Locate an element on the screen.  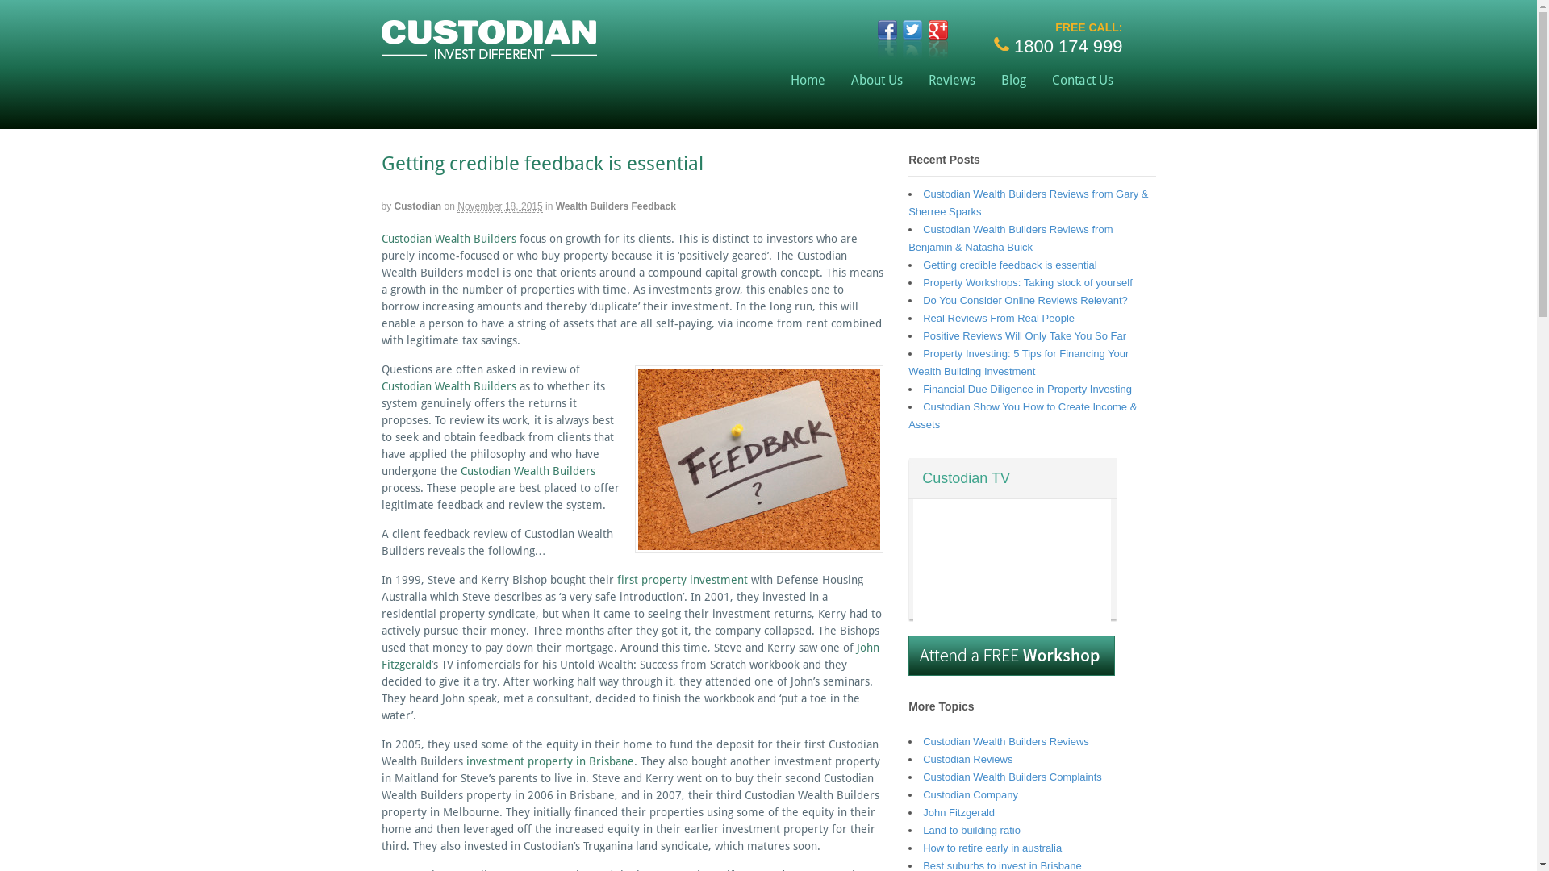
John Fitzgerald is located at coordinates (958, 813).